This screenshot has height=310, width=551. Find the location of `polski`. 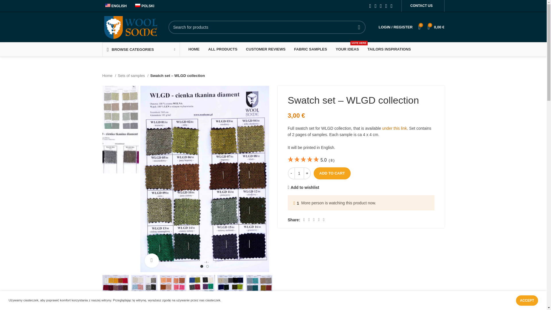

polski is located at coordinates (143, 6).